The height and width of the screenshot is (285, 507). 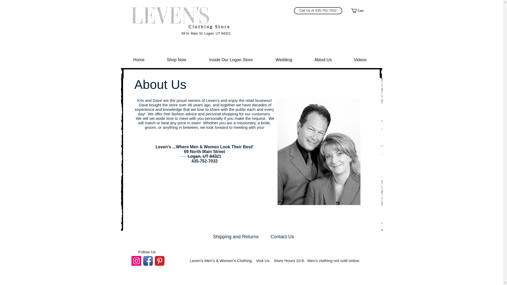 What do you see at coordinates (360, 11) in the screenshot?
I see `Cart` at bounding box center [360, 11].